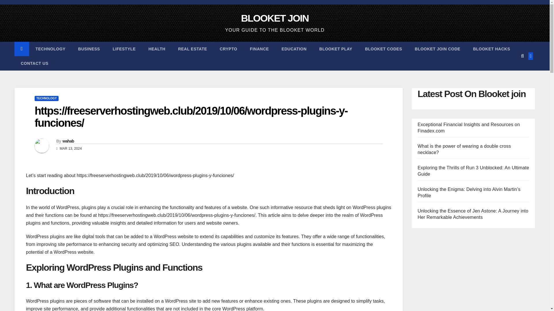  Describe the element at coordinates (89, 49) in the screenshot. I see `BUSINESS` at that location.